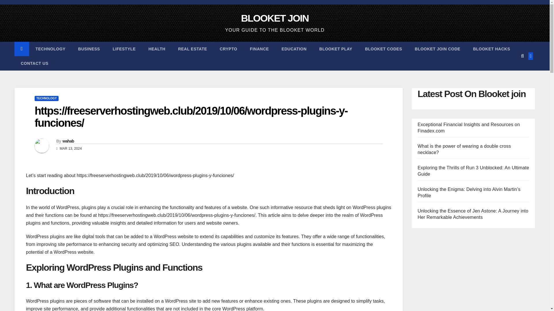  Describe the element at coordinates (89, 49) in the screenshot. I see `BUSINESS` at that location.